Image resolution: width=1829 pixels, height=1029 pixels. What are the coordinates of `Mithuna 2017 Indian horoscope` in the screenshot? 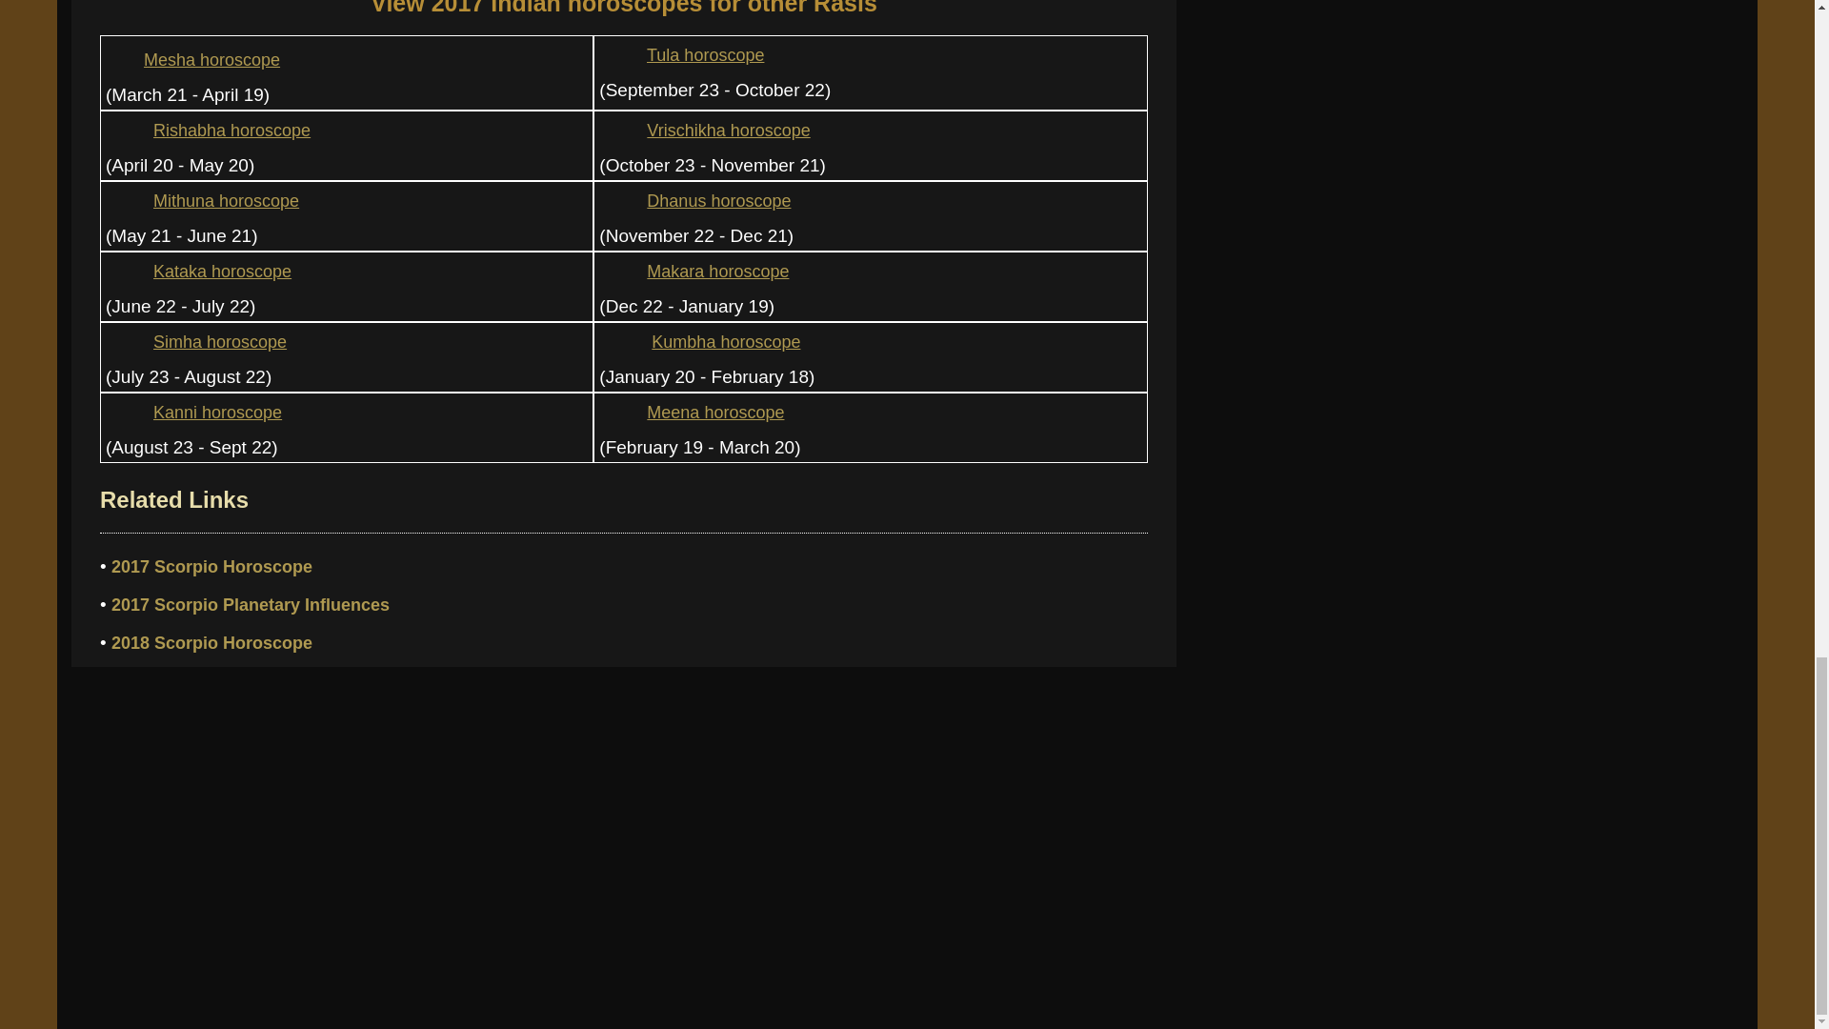 It's located at (125, 202).